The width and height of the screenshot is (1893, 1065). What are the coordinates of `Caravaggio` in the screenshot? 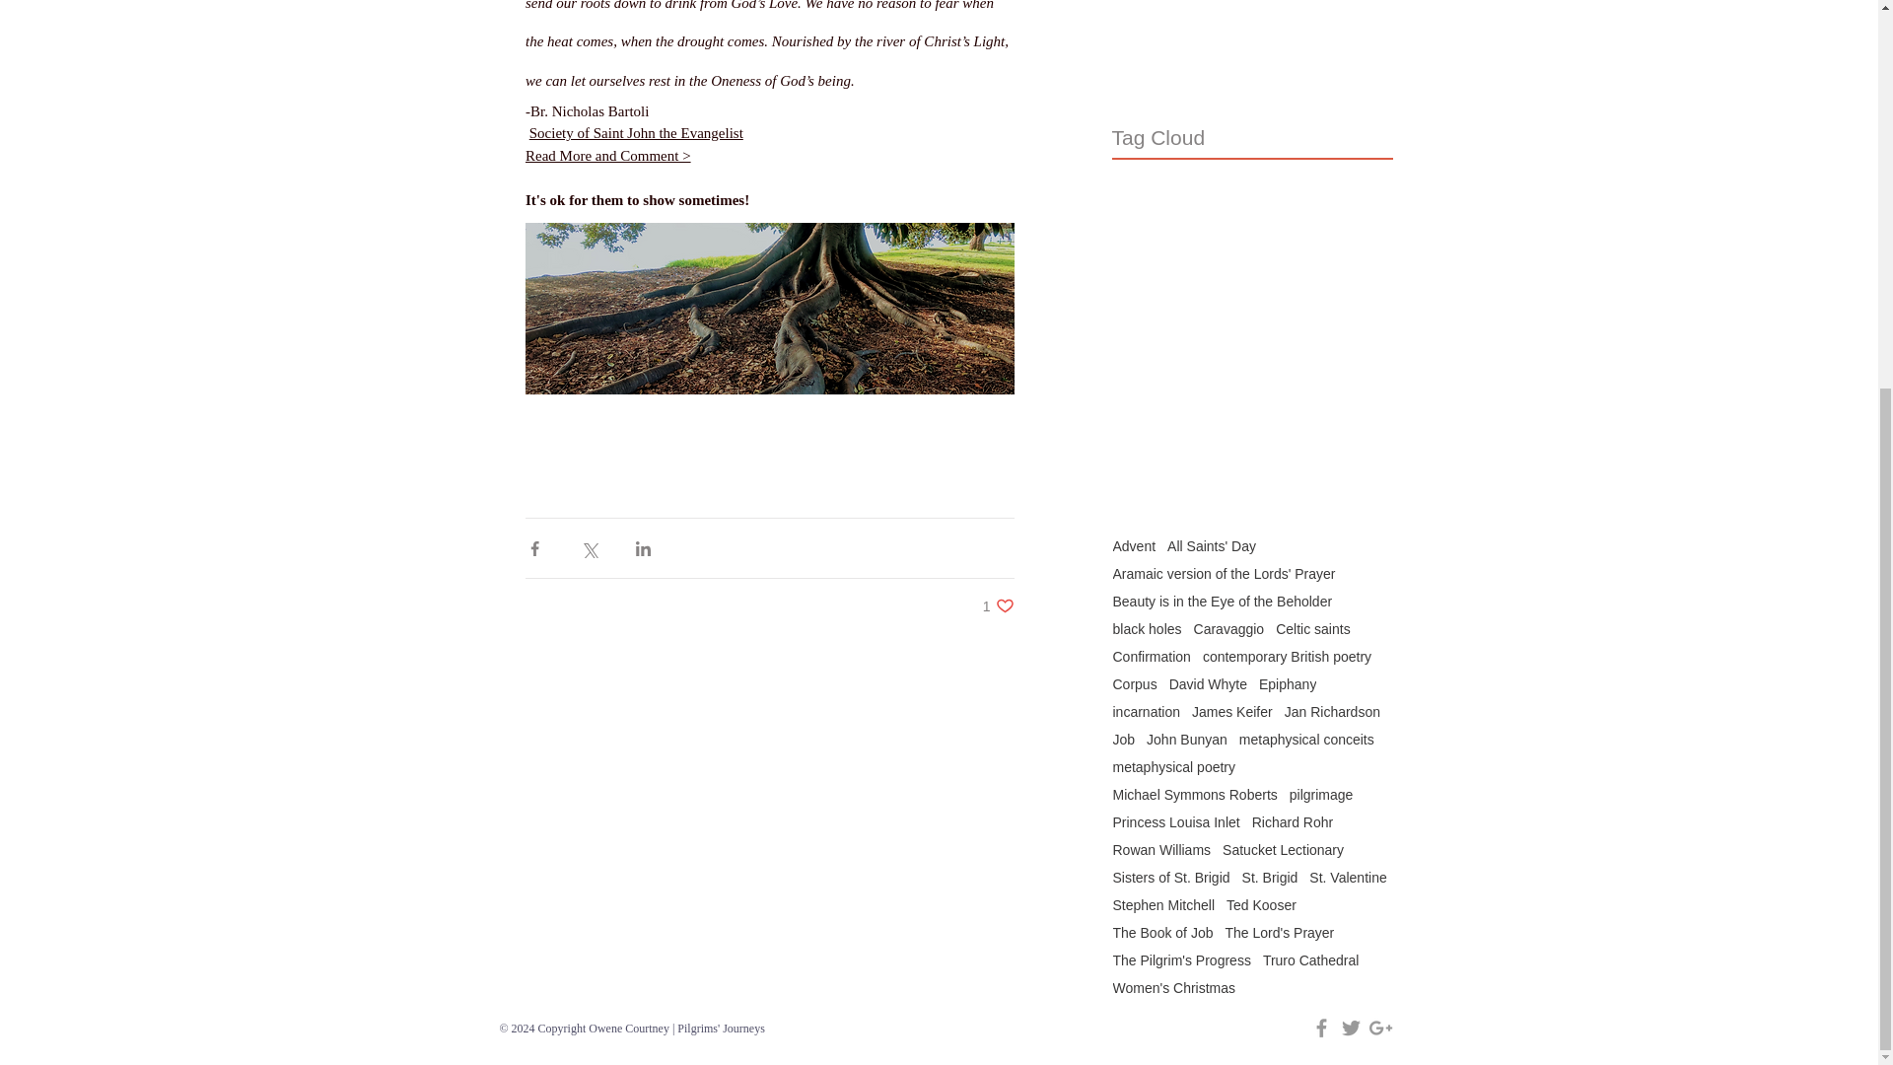 It's located at (1228, 628).